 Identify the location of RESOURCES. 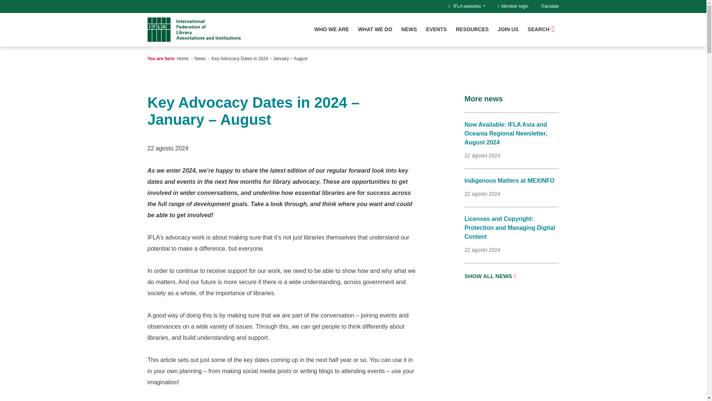
(472, 29).